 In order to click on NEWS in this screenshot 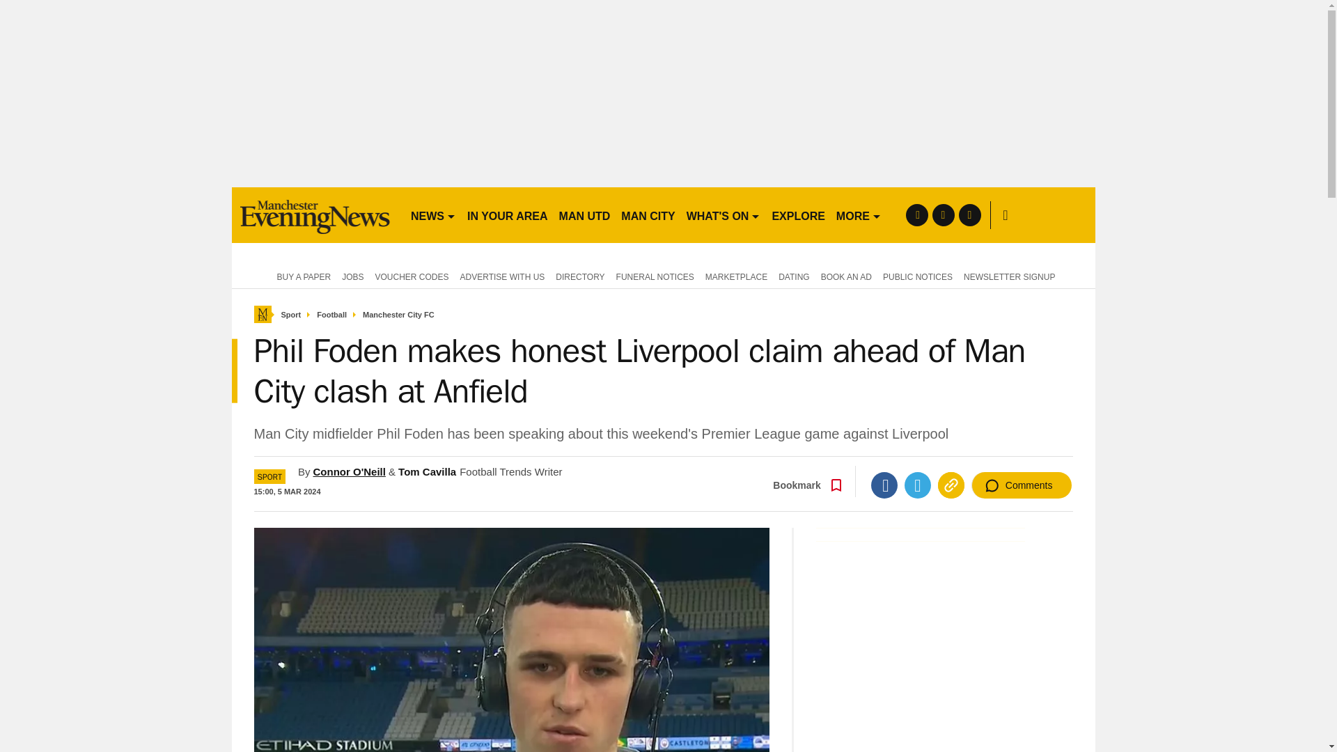, I will do `click(433, 214)`.